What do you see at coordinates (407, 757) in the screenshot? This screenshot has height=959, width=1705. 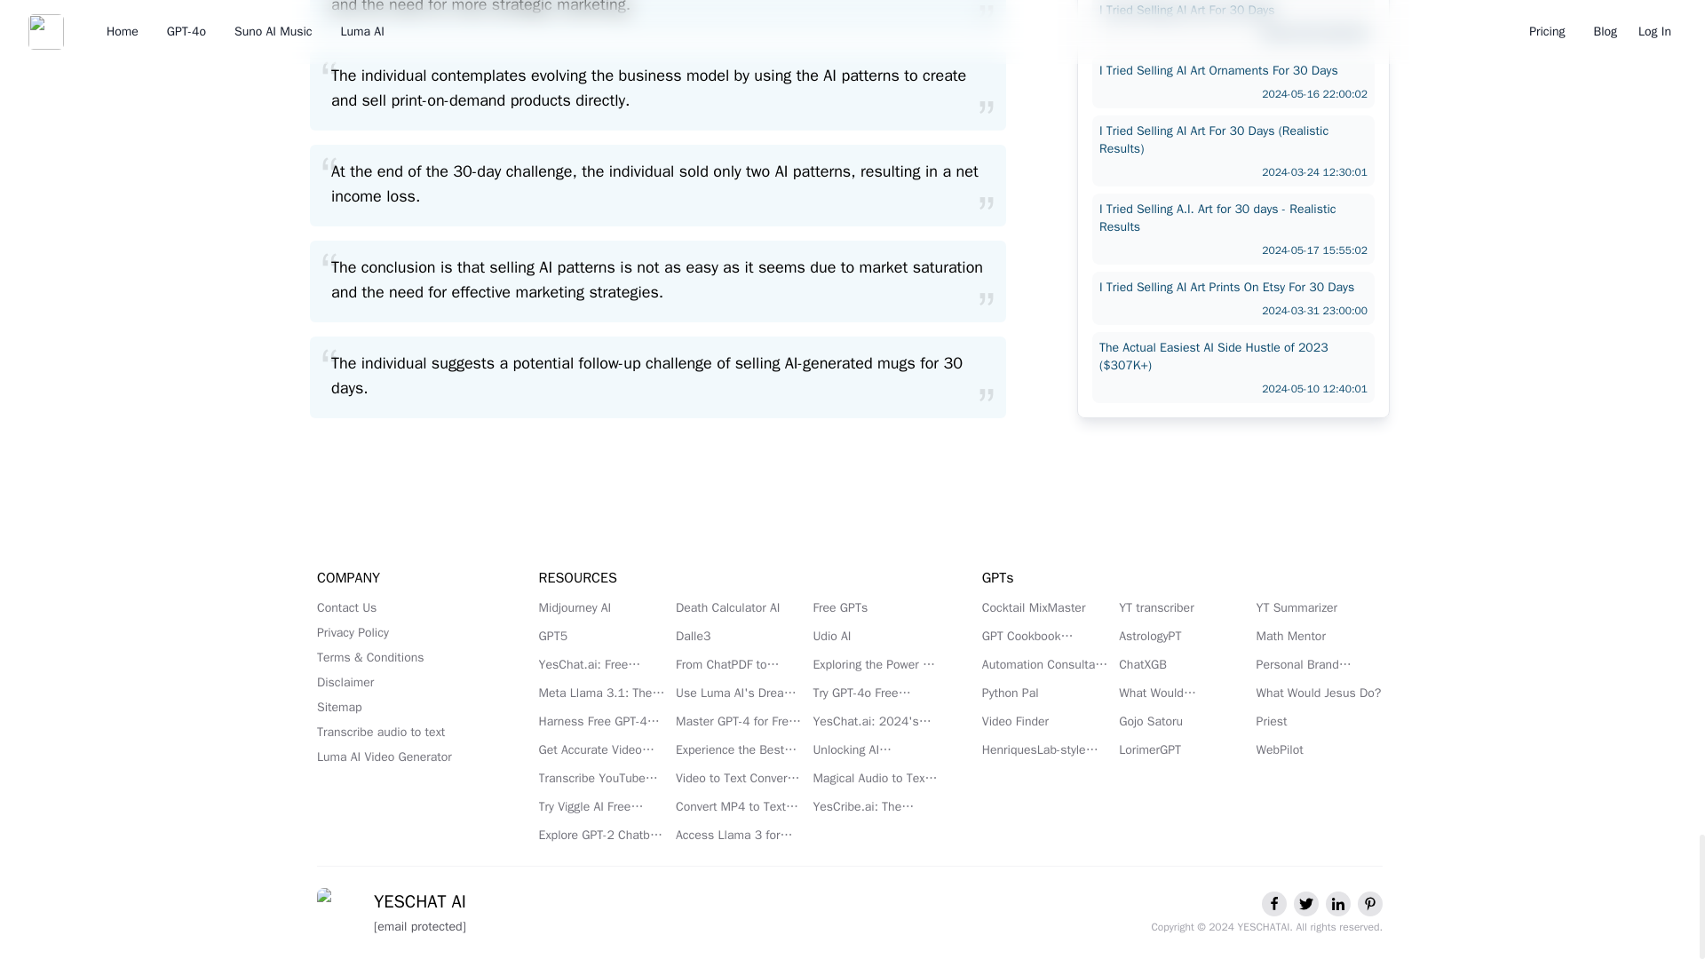 I see `Luma AI Video Generator` at bounding box center [407, 757].